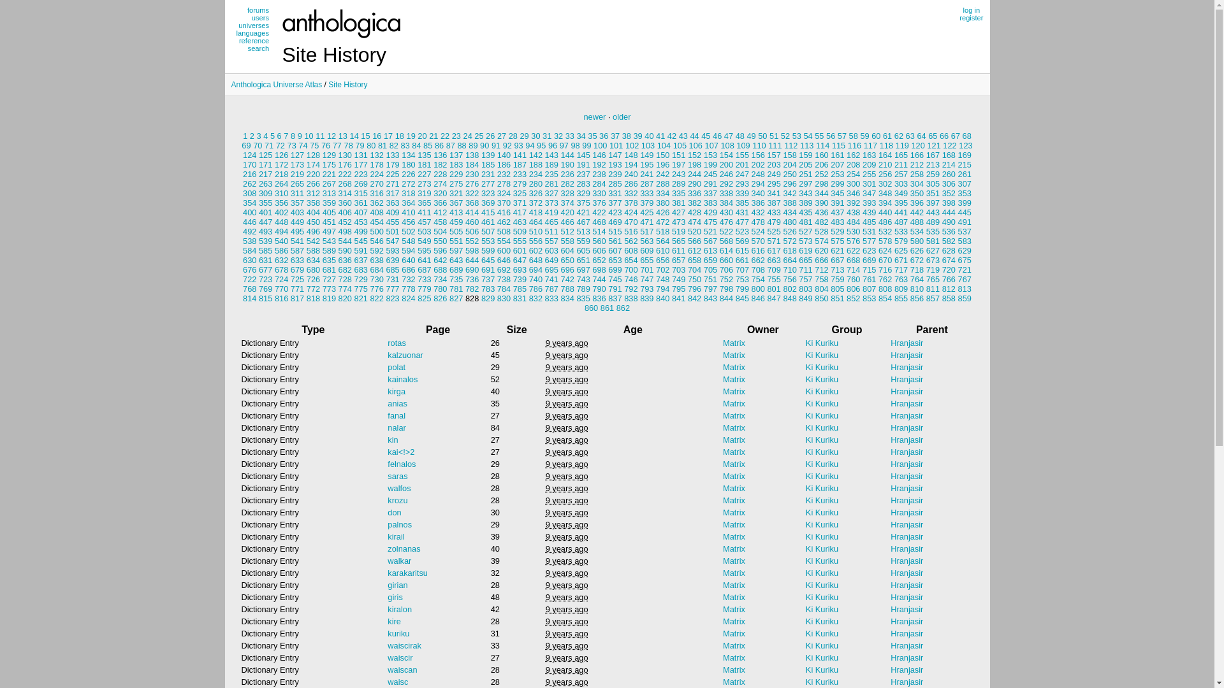 Image resolution: width=1224 pixels, height=688 pixels. What do you see at coordinates (504, 251) in the screenshot?
I see `600` at bounding box center [504, 251].